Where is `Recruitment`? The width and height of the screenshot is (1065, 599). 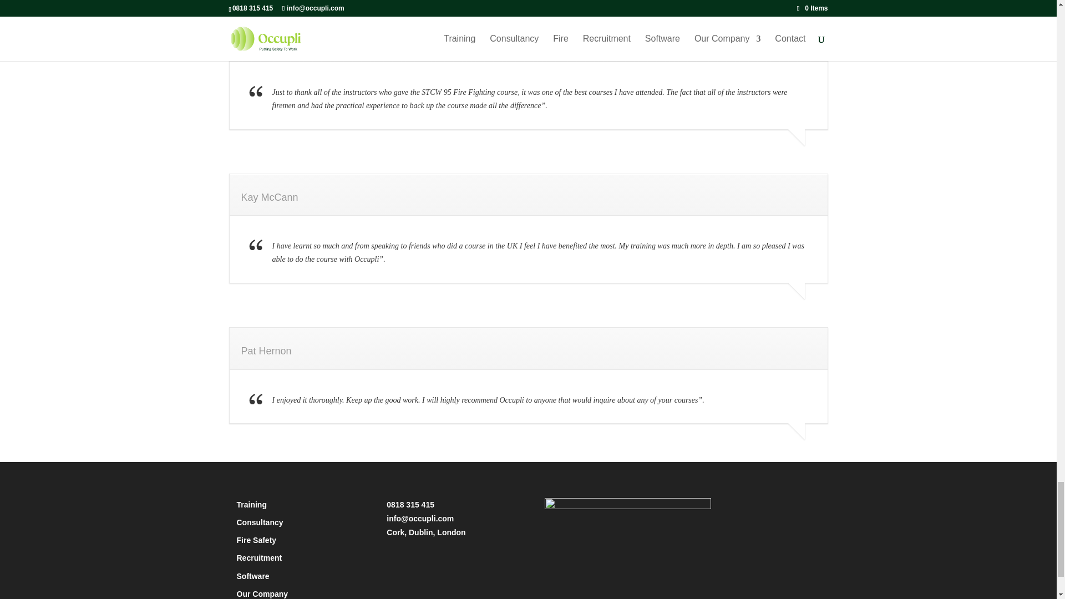
Recruitment is located at coordinates (259, 558).